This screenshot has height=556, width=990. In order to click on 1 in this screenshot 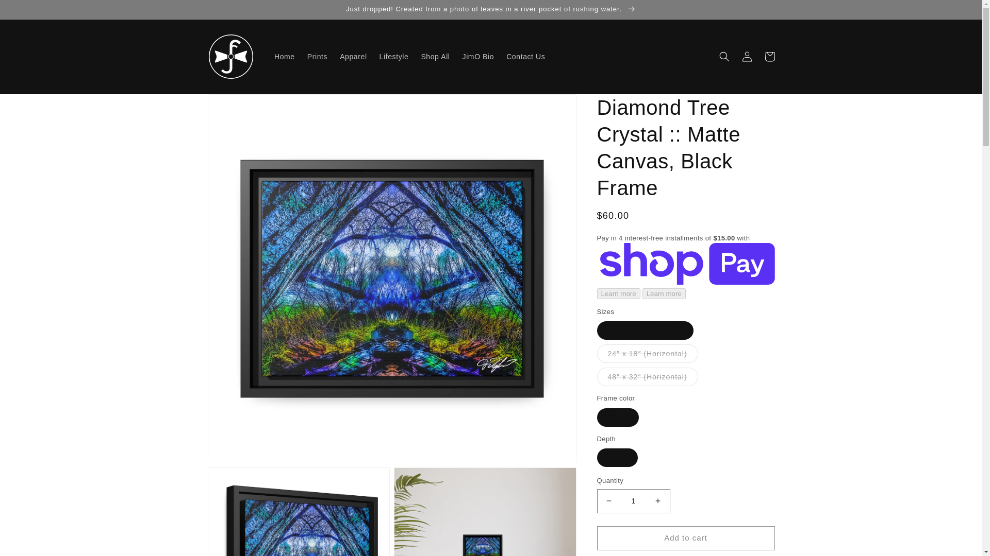, I will do `click(633, 501)`.